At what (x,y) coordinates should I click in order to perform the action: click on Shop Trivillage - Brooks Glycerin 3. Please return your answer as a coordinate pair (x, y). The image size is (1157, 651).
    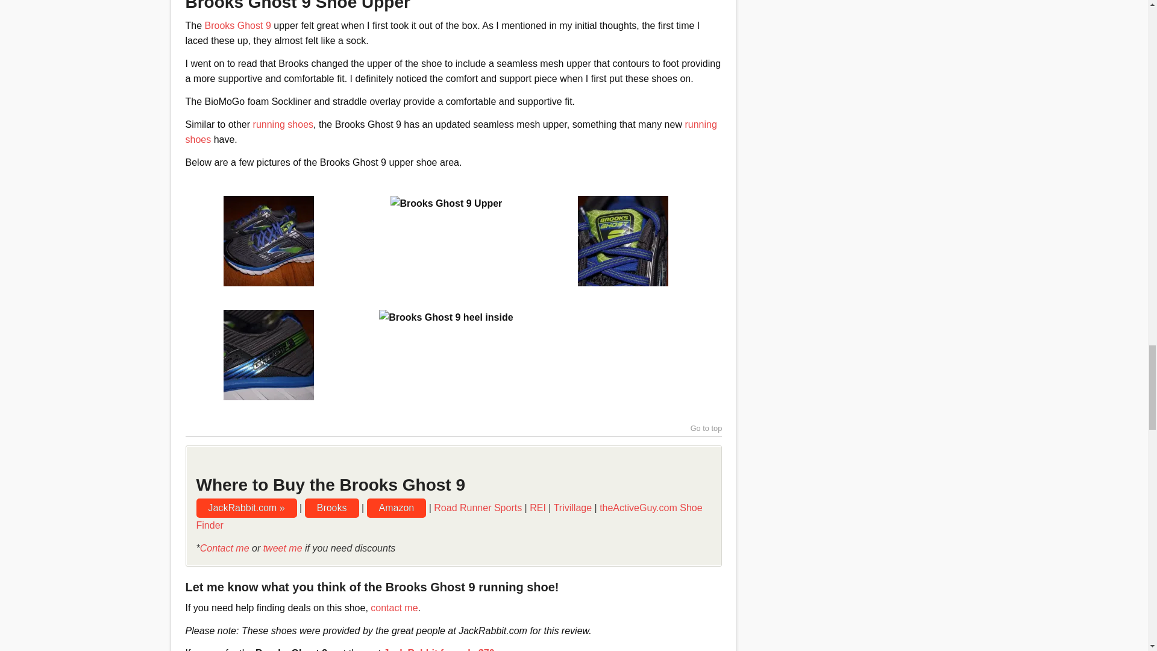
    Looking at the image, I should click on (237, 25).